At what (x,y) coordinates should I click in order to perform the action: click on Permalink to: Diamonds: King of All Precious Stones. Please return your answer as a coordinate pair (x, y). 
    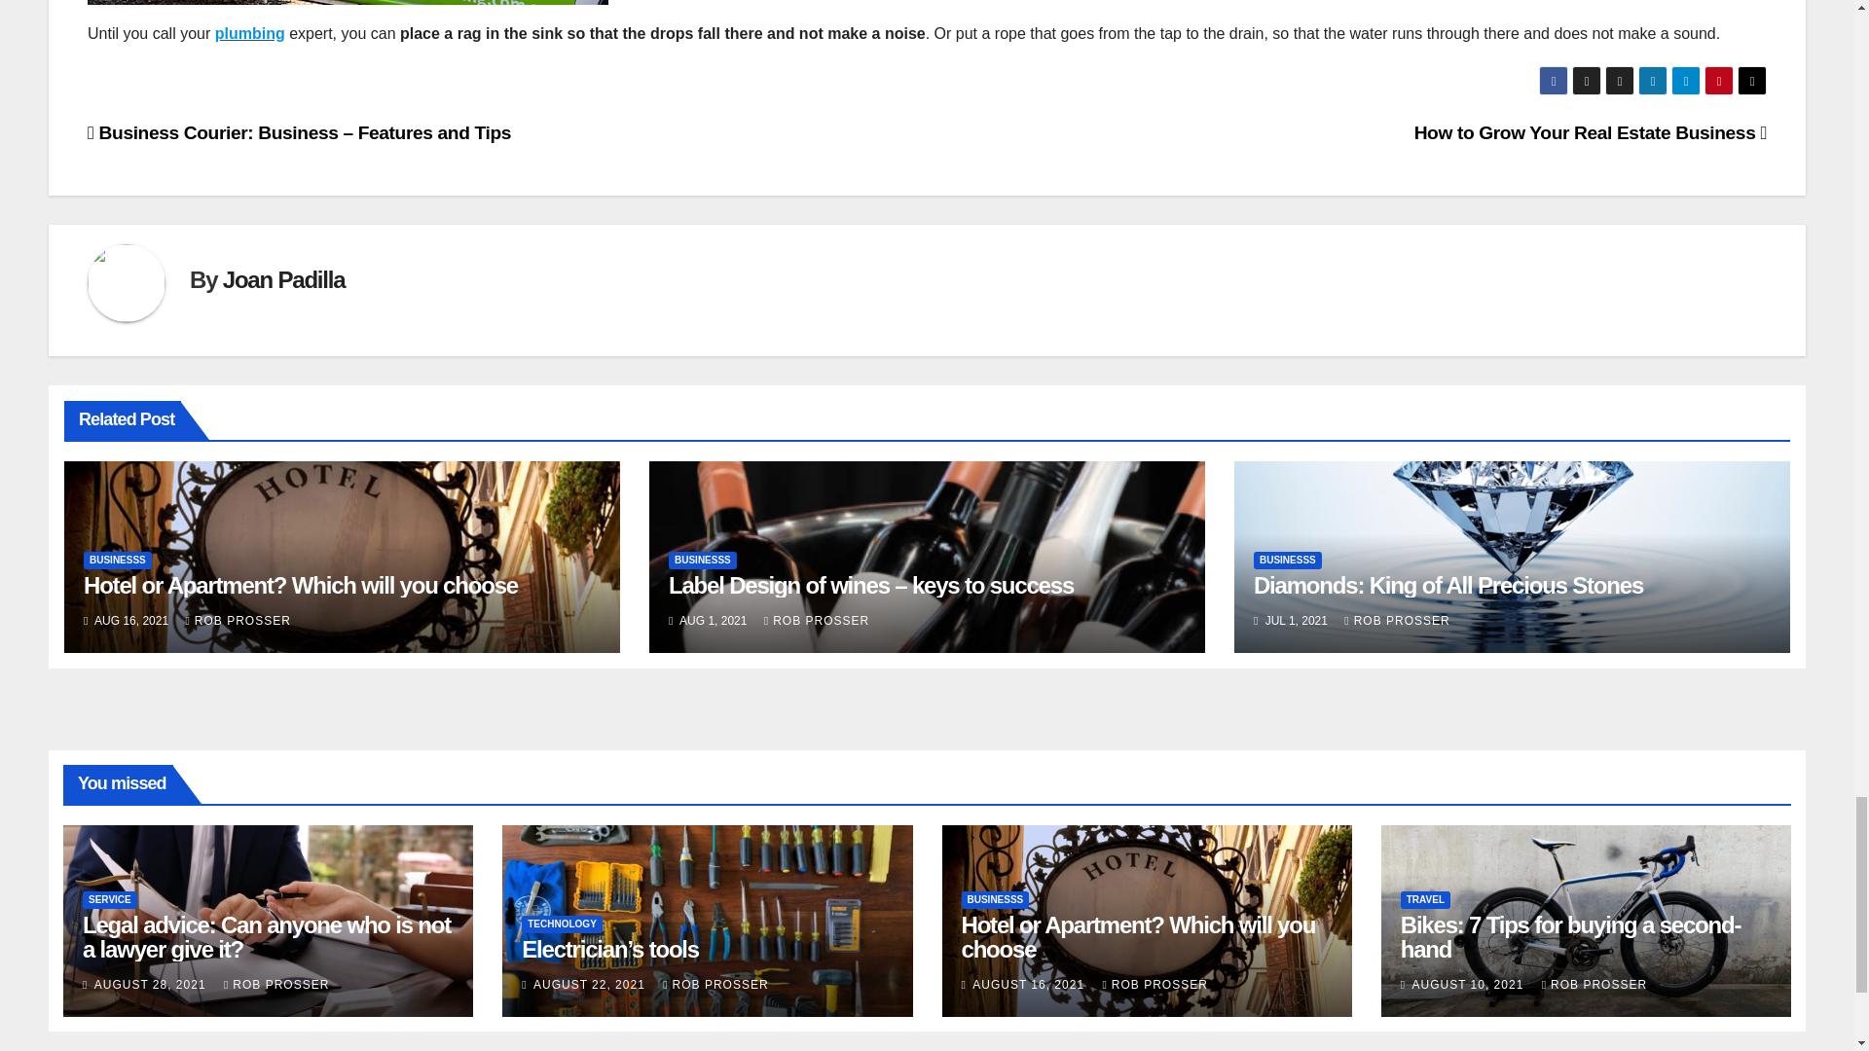
    Looking at the image, I should click on (1448, 584).